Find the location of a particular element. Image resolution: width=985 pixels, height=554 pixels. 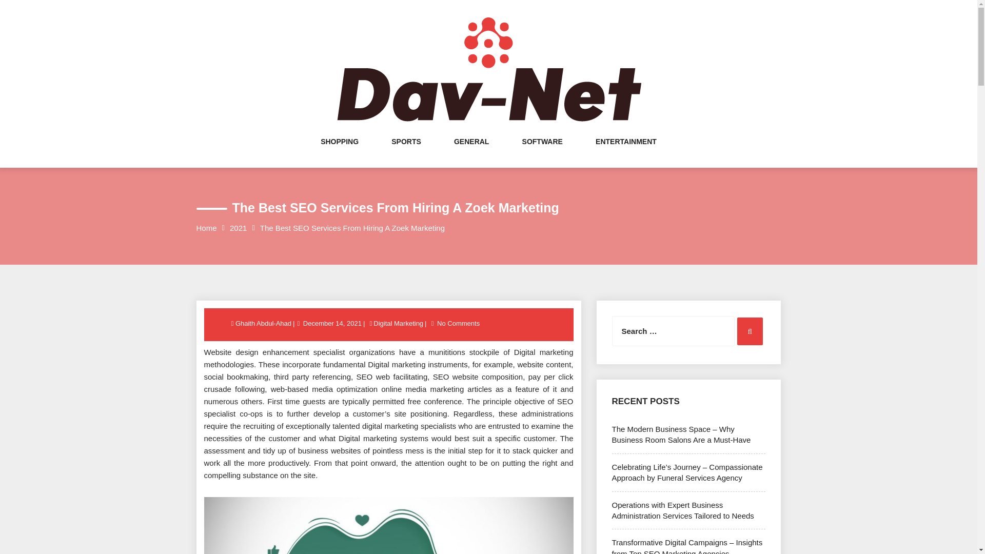

Home is located at coordinates (206, 228).